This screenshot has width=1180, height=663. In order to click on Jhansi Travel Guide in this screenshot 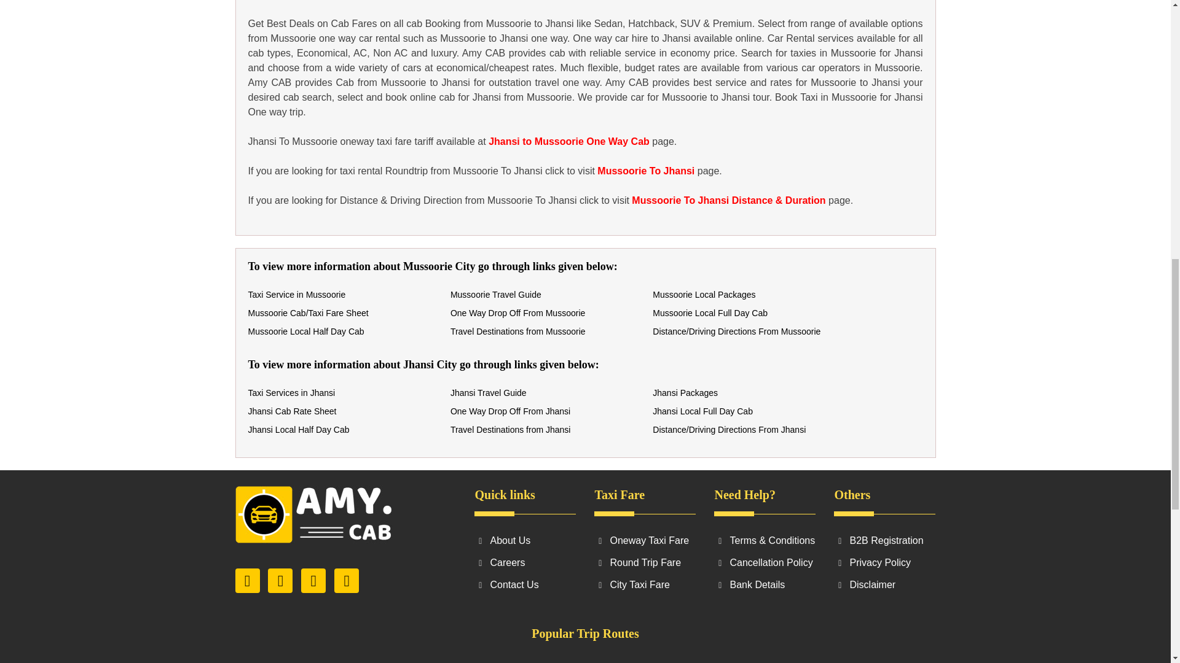, I will do `click(488, 393)`.